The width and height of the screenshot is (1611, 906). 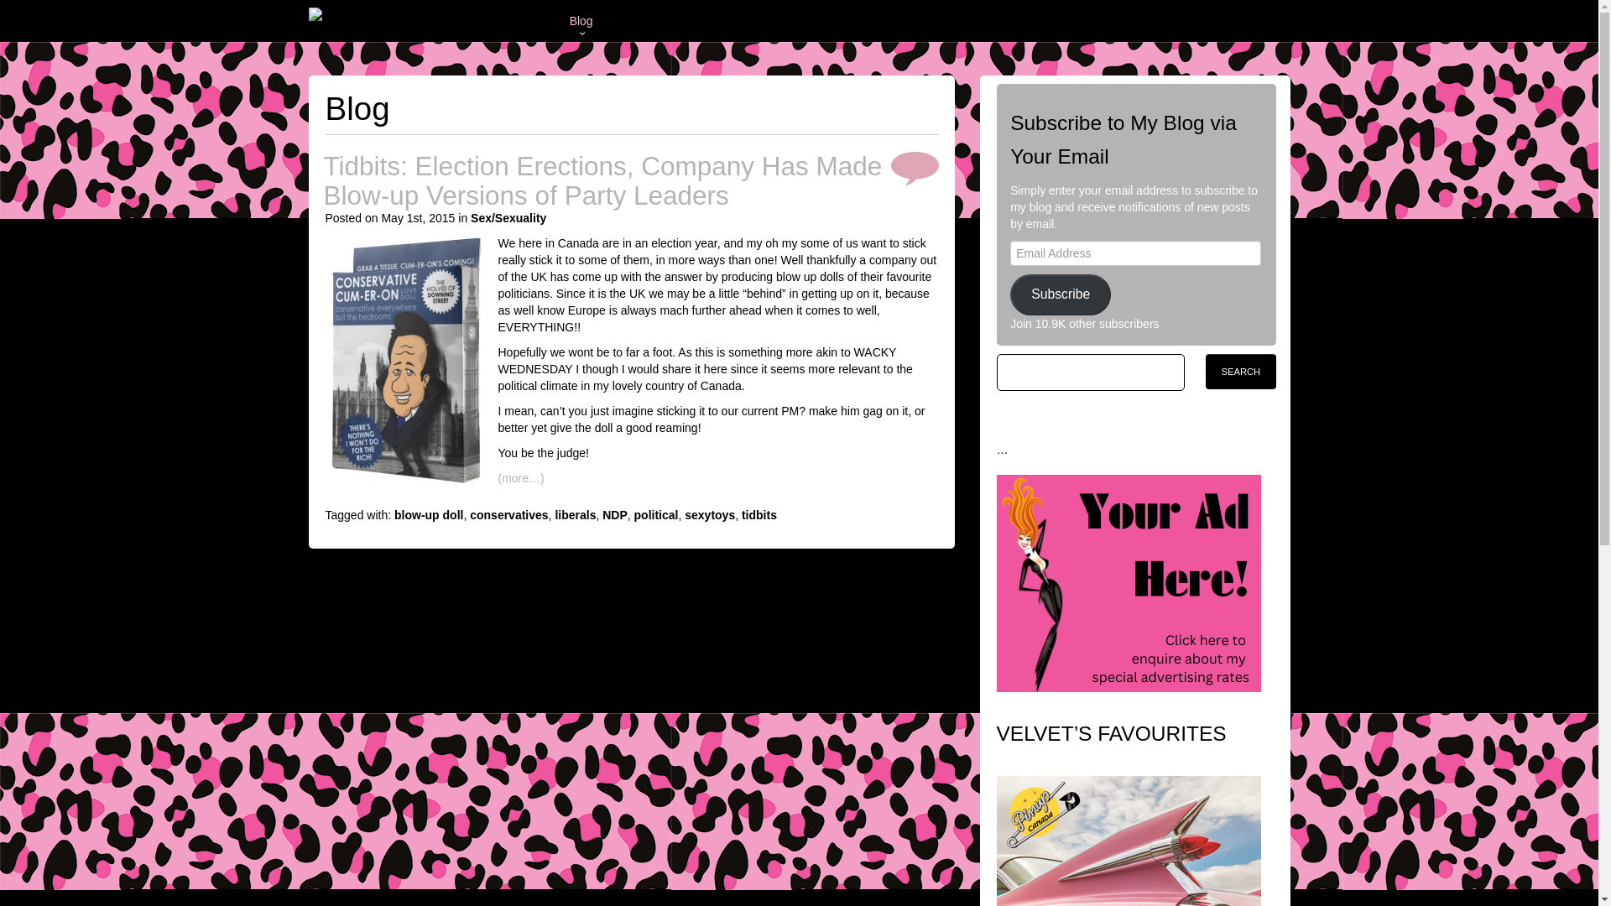 I want to click on Contact, so click(x=983, y=20).